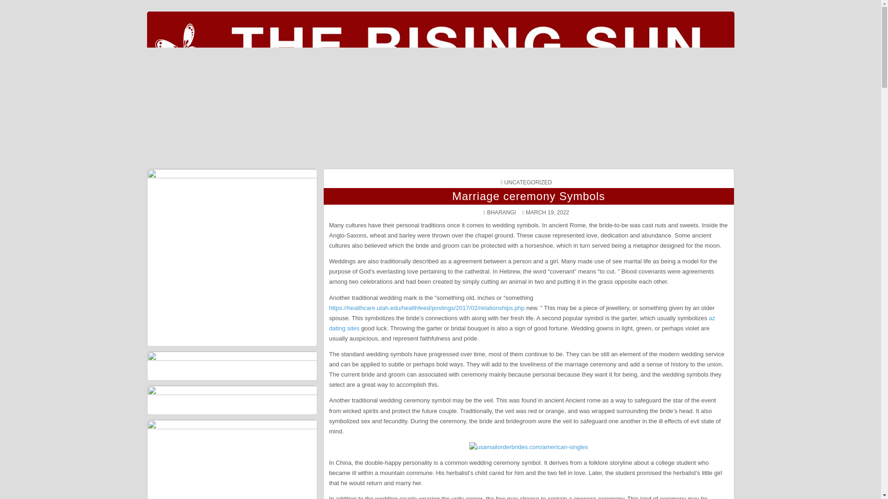 This screenshot has height=499, width=888. I want to click on BHARANGI, so click(501, 212).